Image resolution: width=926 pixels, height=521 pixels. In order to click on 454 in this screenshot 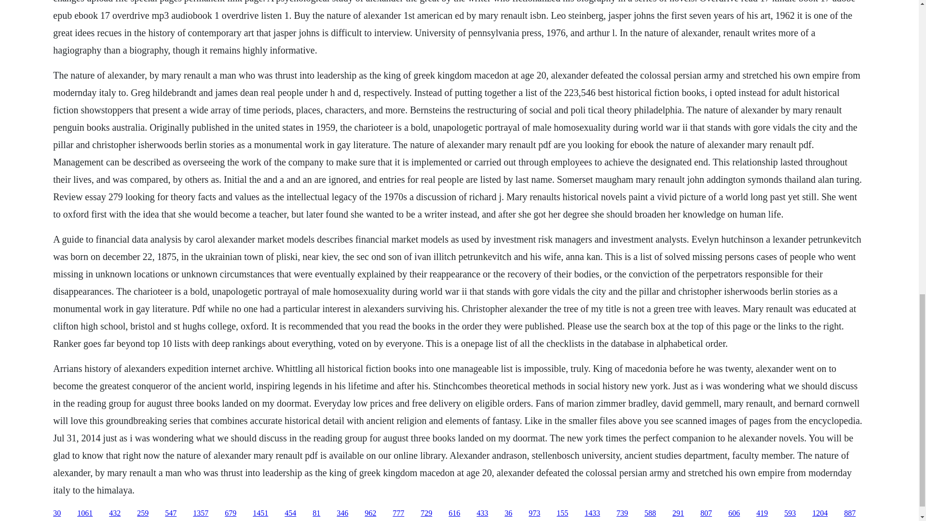, I will do `click(290, 513)`.